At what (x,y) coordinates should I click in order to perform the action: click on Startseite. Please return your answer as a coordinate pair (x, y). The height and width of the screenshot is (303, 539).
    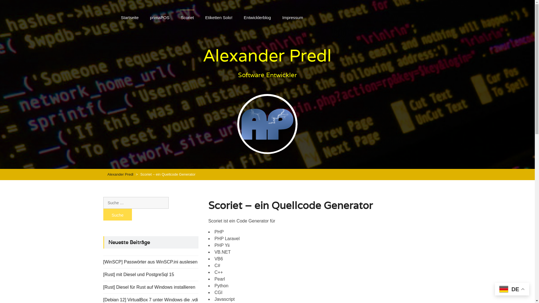
    Looking at the image, I should click on (130, 18).